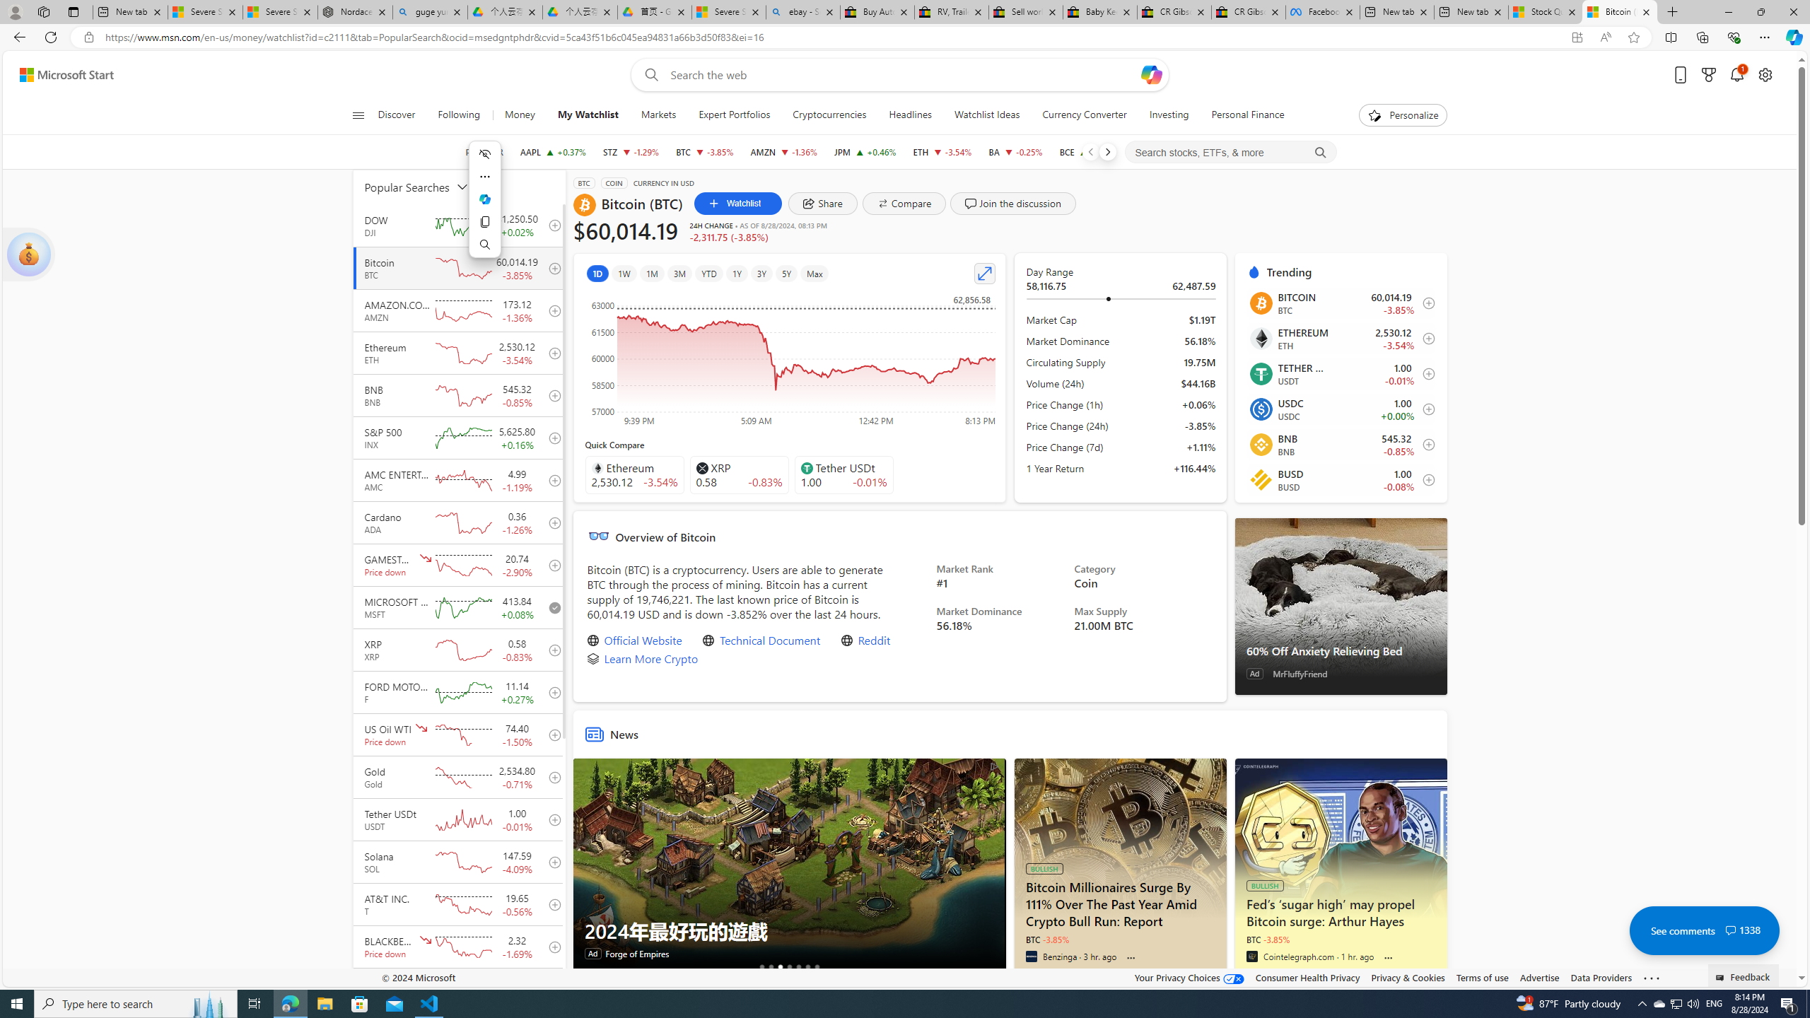 The height and width of the screenshot is (1018, 1810). I want to click on Copy, so click(485, 222).